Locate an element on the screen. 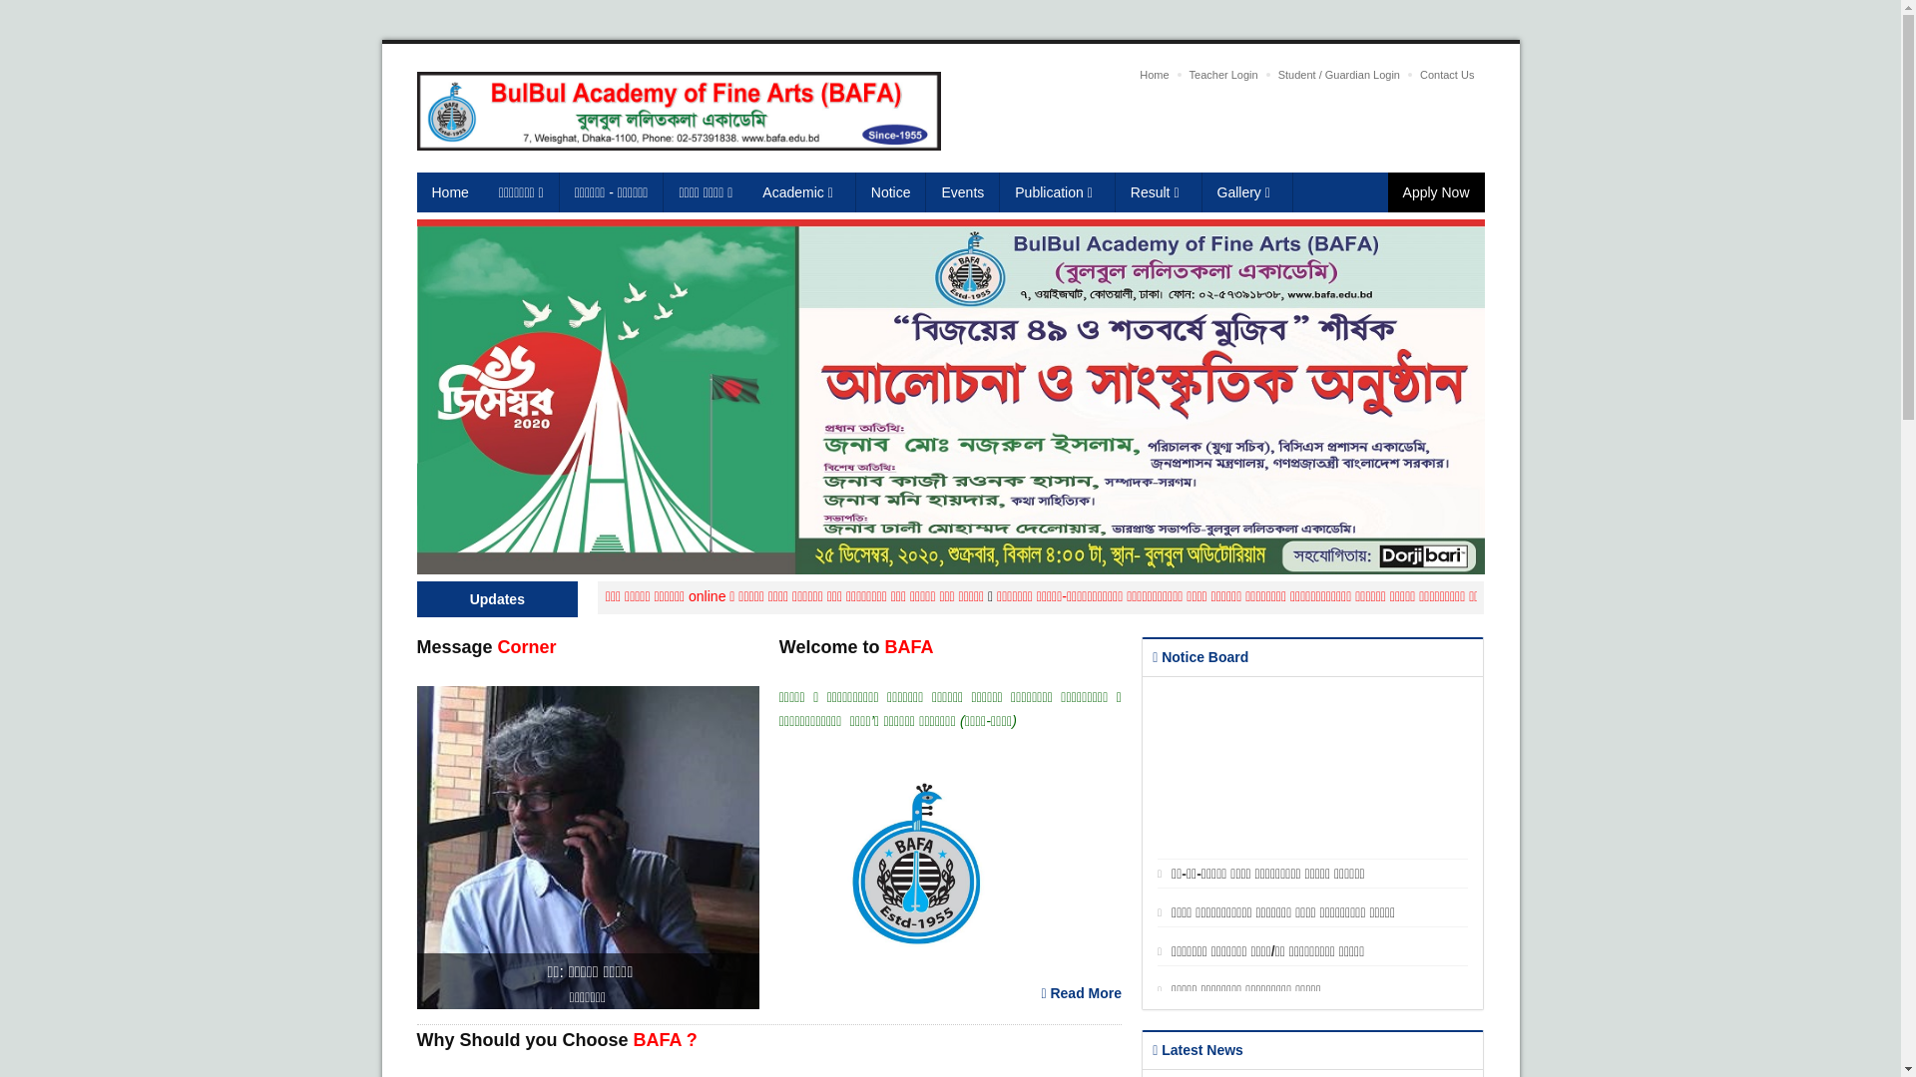 This screenshot has height=1077, width=1916. Teacher Login is located at coordinates (1223, 75).